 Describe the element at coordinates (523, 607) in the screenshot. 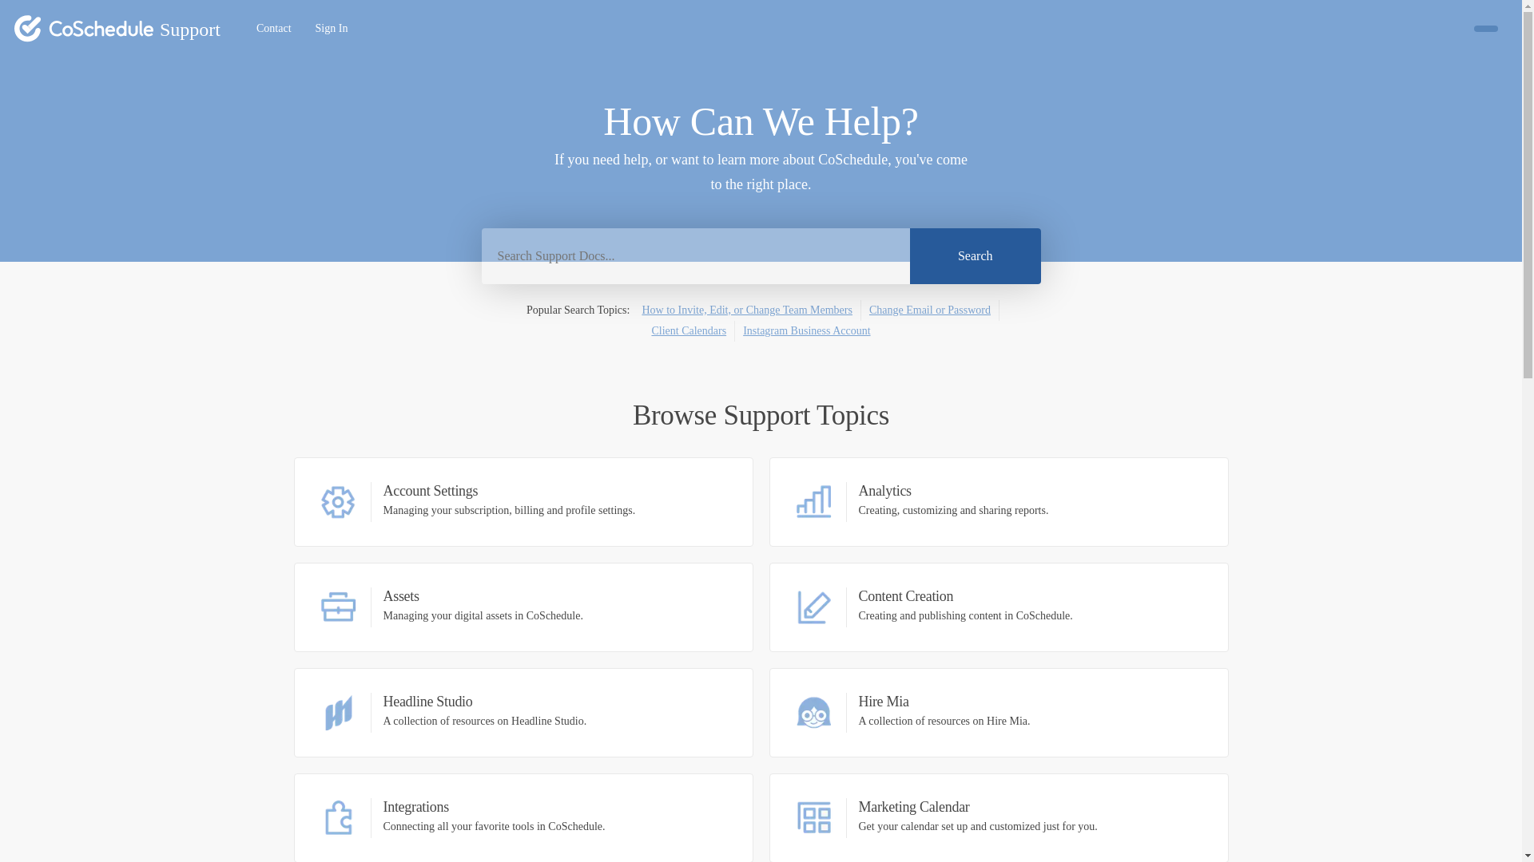

I see `Contact CoSchedule's Support Team` at that location.